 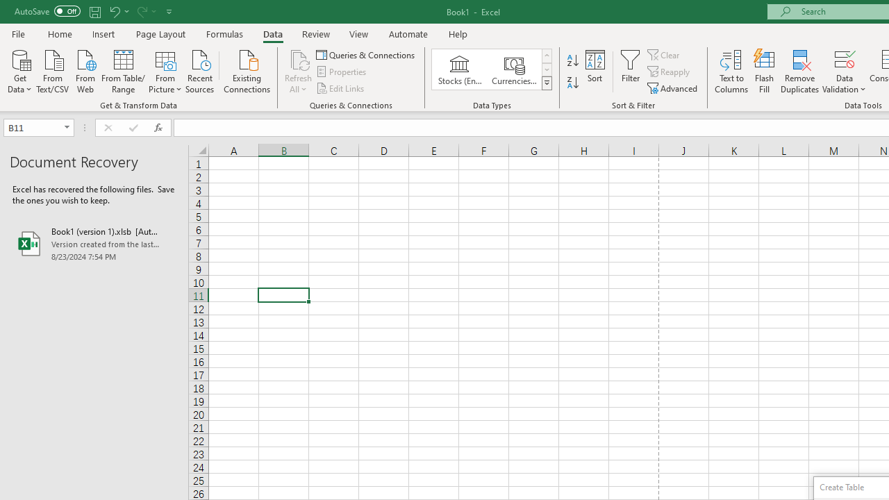 What do you see at coordinates (546, 83) in the screenshot?
I see `Data Types` at bounding box center [546, 83].